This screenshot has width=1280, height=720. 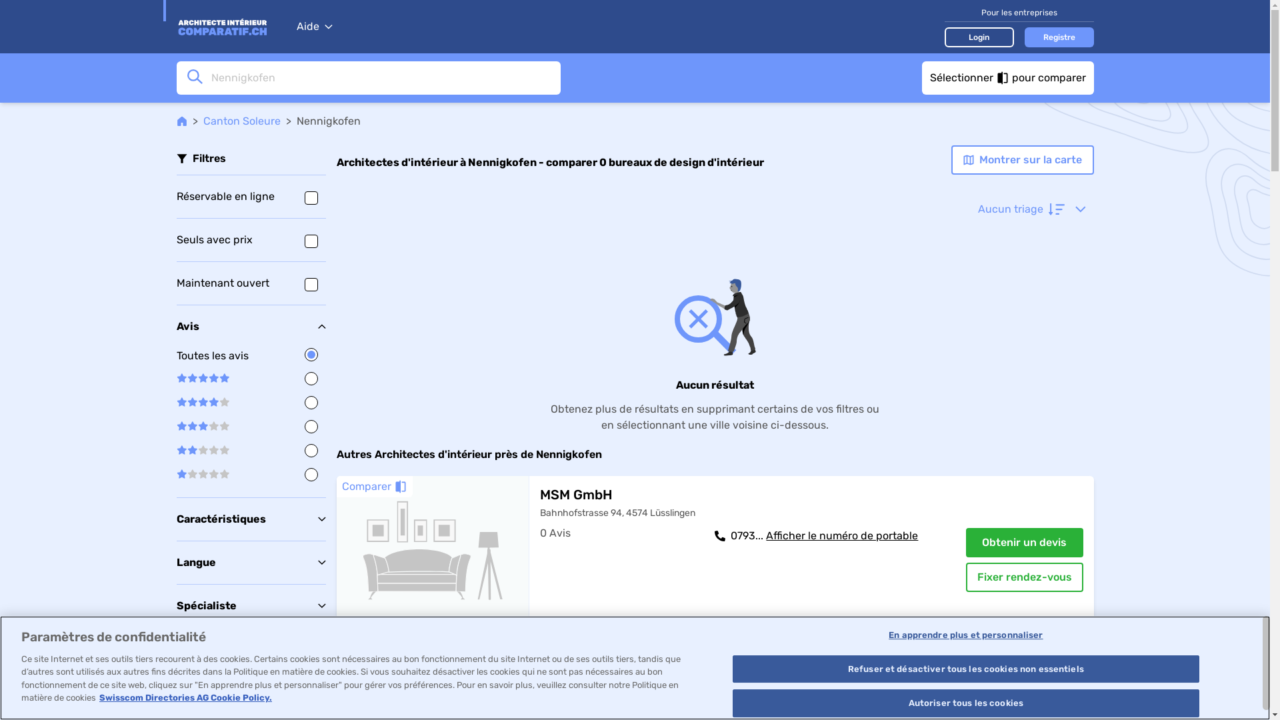 I want to click on Swisscom Directories AG Cookie Policy., so click(x=185, y=697).